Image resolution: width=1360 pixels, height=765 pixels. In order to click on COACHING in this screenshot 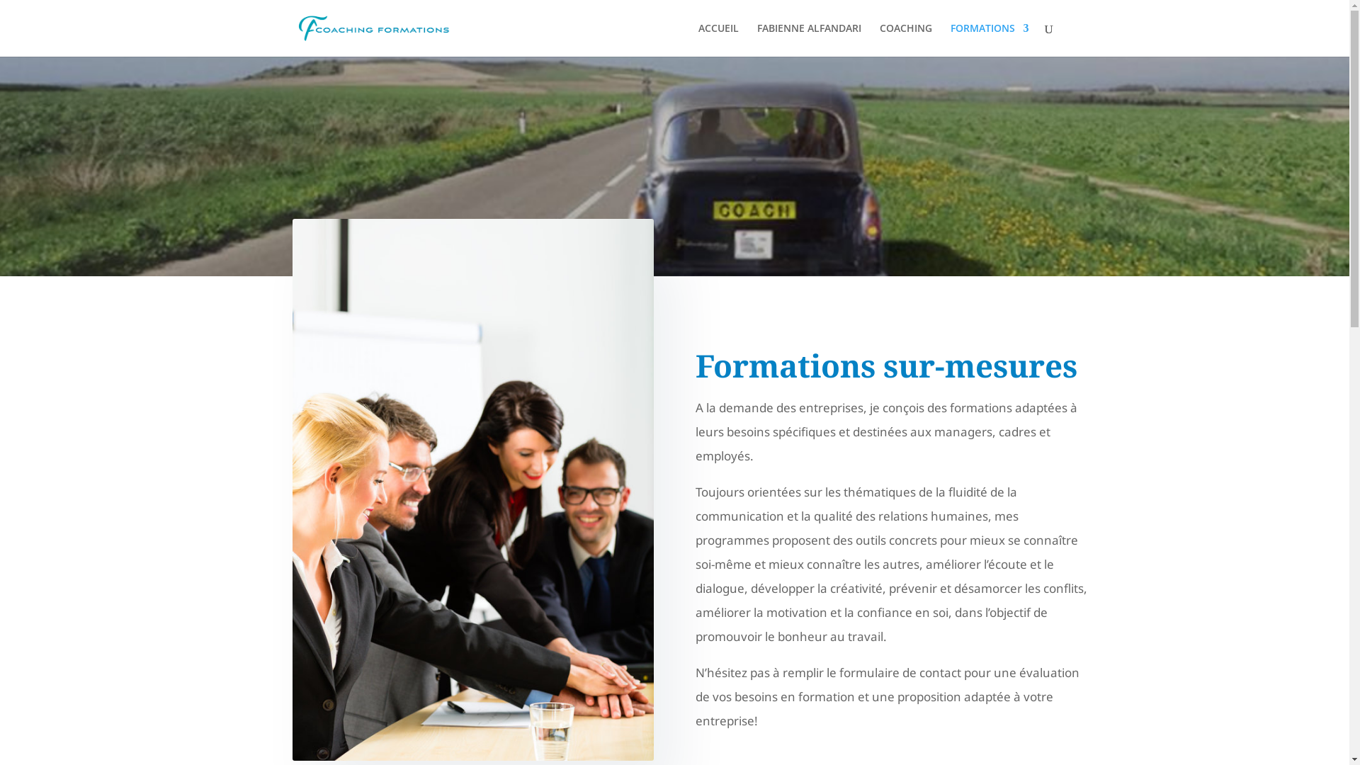, I will do `click(906, 40)`.